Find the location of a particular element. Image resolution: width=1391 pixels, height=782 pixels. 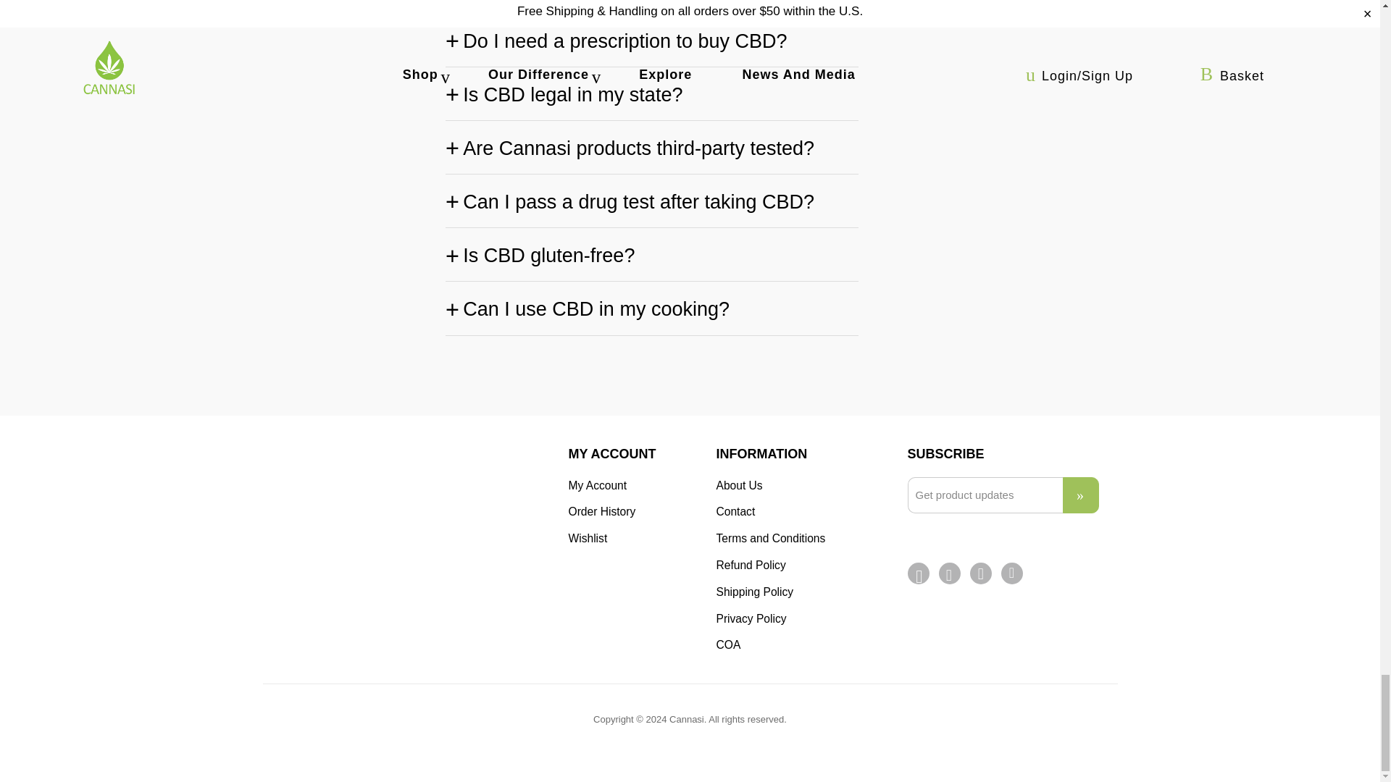

Cannasi on Pinterest is located at coordinates (950, 575).